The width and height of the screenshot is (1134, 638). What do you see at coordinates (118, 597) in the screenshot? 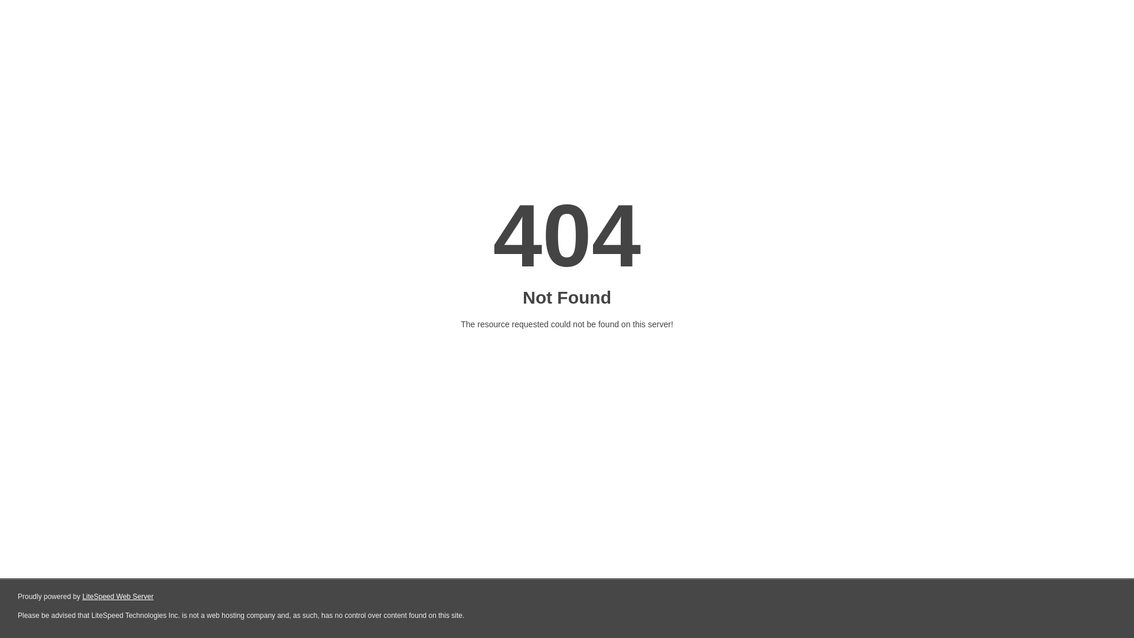
I see `LiteSpeed Web Server` at bounding box center [118, 597].